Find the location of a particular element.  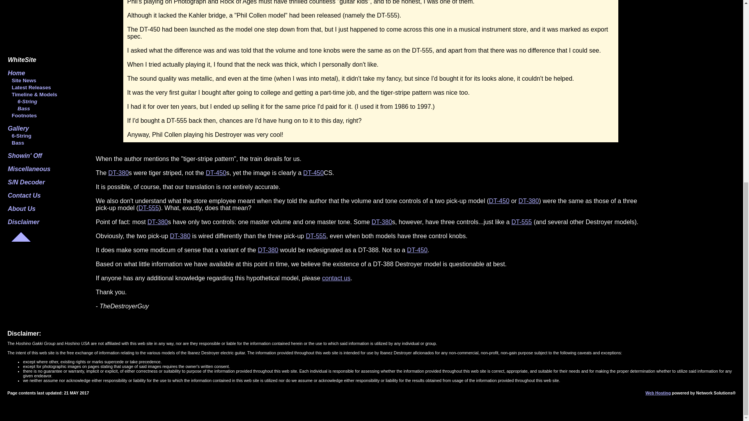

DT-380 is located at coordinates (158, 221).